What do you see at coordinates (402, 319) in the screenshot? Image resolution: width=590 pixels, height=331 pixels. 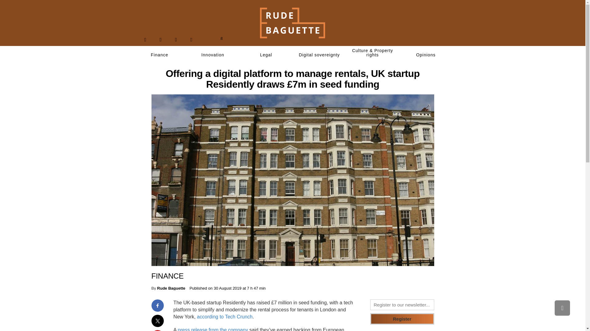 I see `Register` at bounding box center [402, 319].